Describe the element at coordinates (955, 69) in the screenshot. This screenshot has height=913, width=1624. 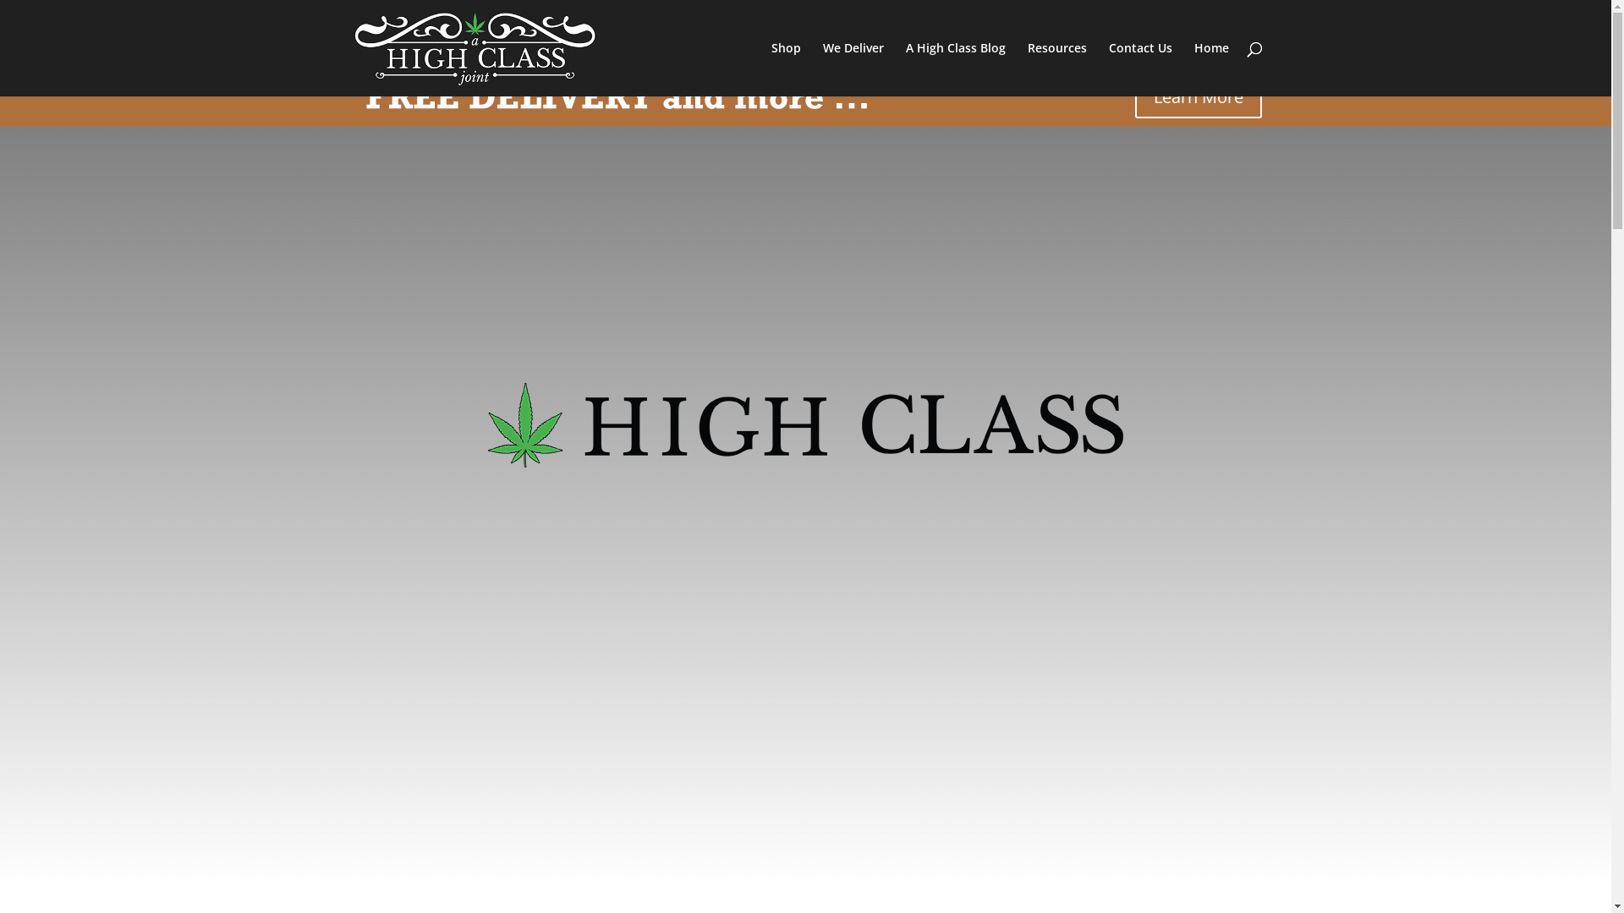
I see `A High Class Blog` at that location.